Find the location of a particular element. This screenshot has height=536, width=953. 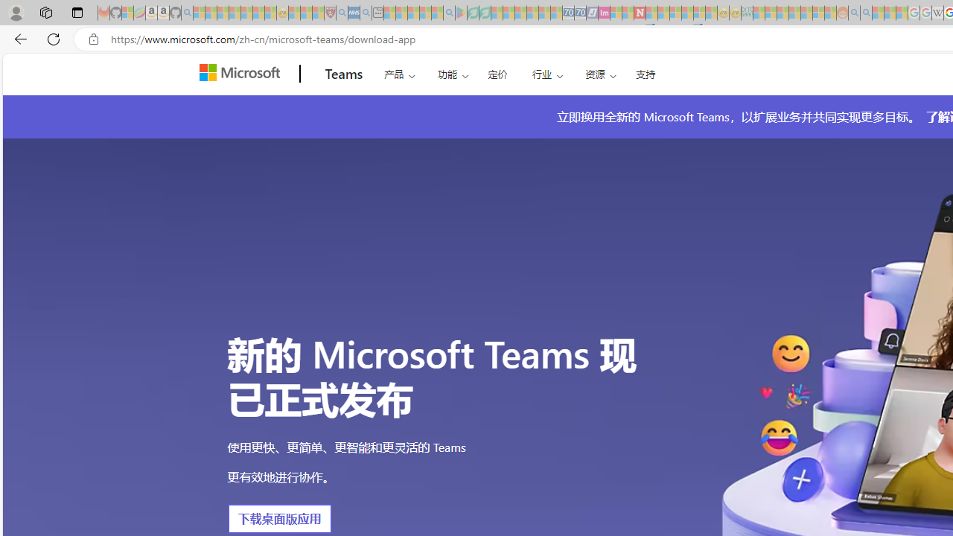

Terms of Use Agreement - Sleeping is located at coordinates (473, 13).